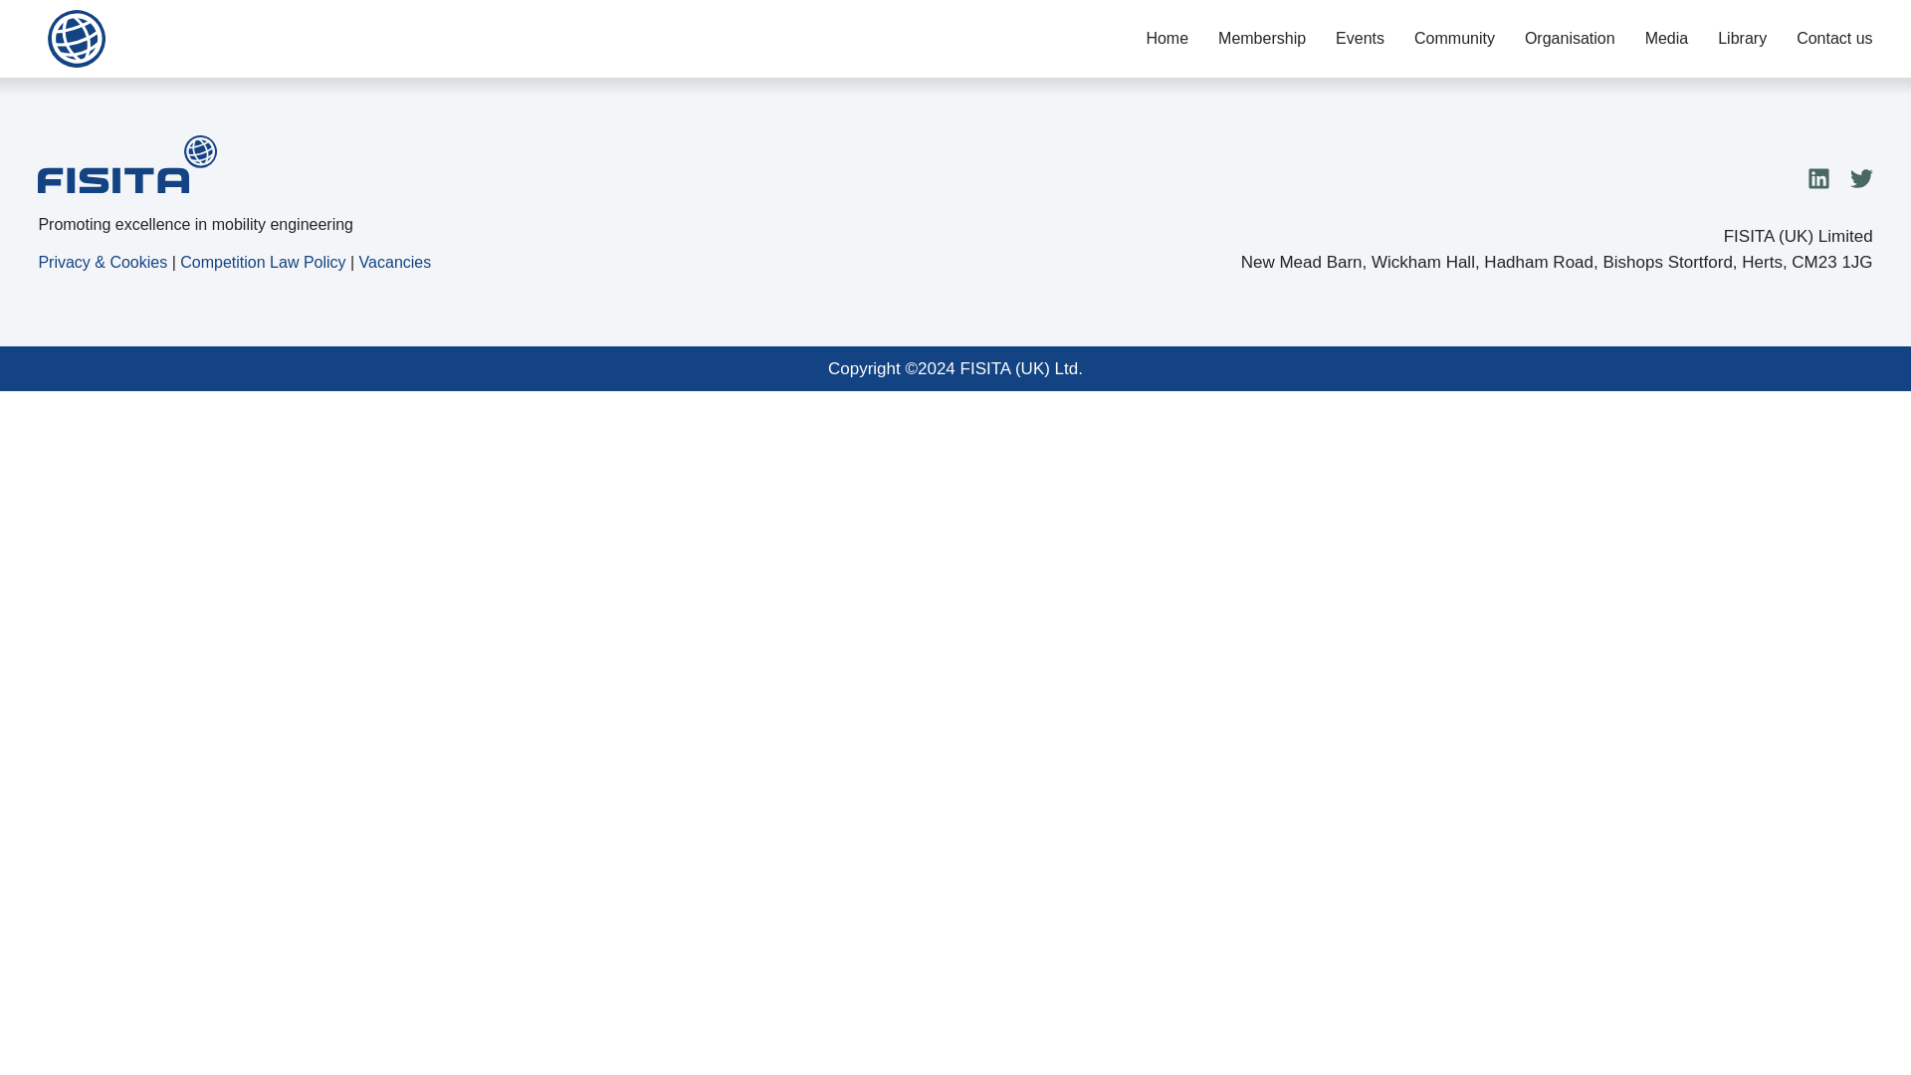 The height and width of the screenshot is (1075, 1911). Describe the element at coordinates (1833, 38) in the screenshot. I see `Contact us` at that location.